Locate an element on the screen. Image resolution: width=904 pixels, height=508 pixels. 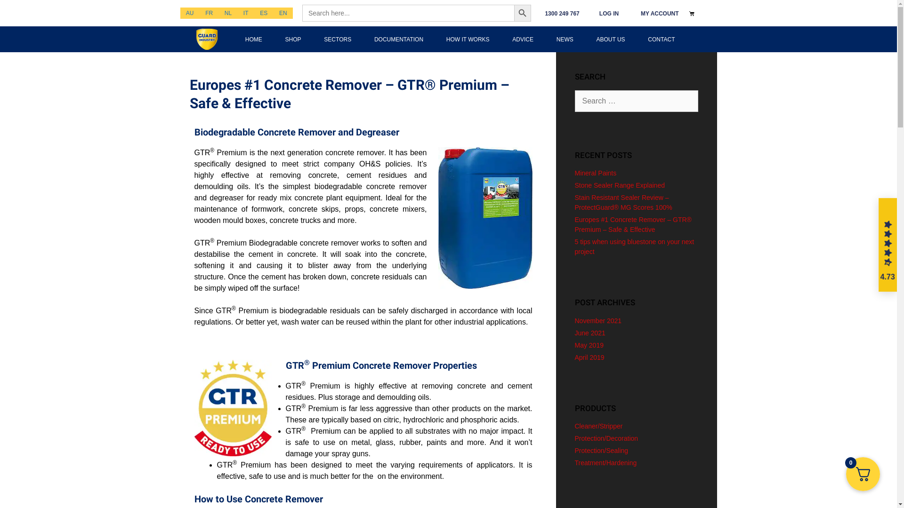
DOCUMENTATION is located at coordinates (399, 39).